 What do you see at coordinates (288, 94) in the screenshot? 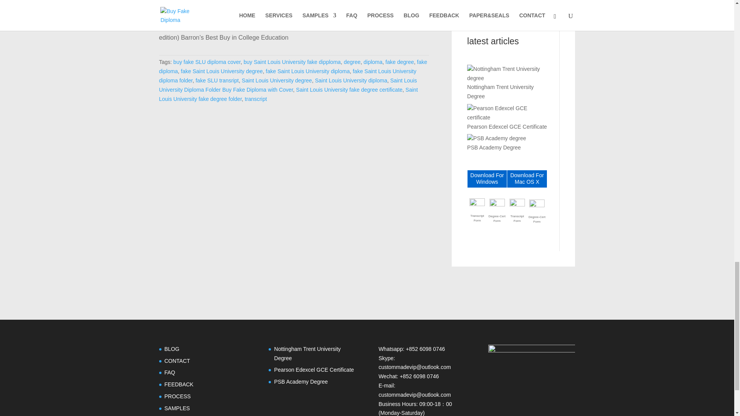
I see `Saint Louis University fake degree folder` at bounding box center [288, 94].